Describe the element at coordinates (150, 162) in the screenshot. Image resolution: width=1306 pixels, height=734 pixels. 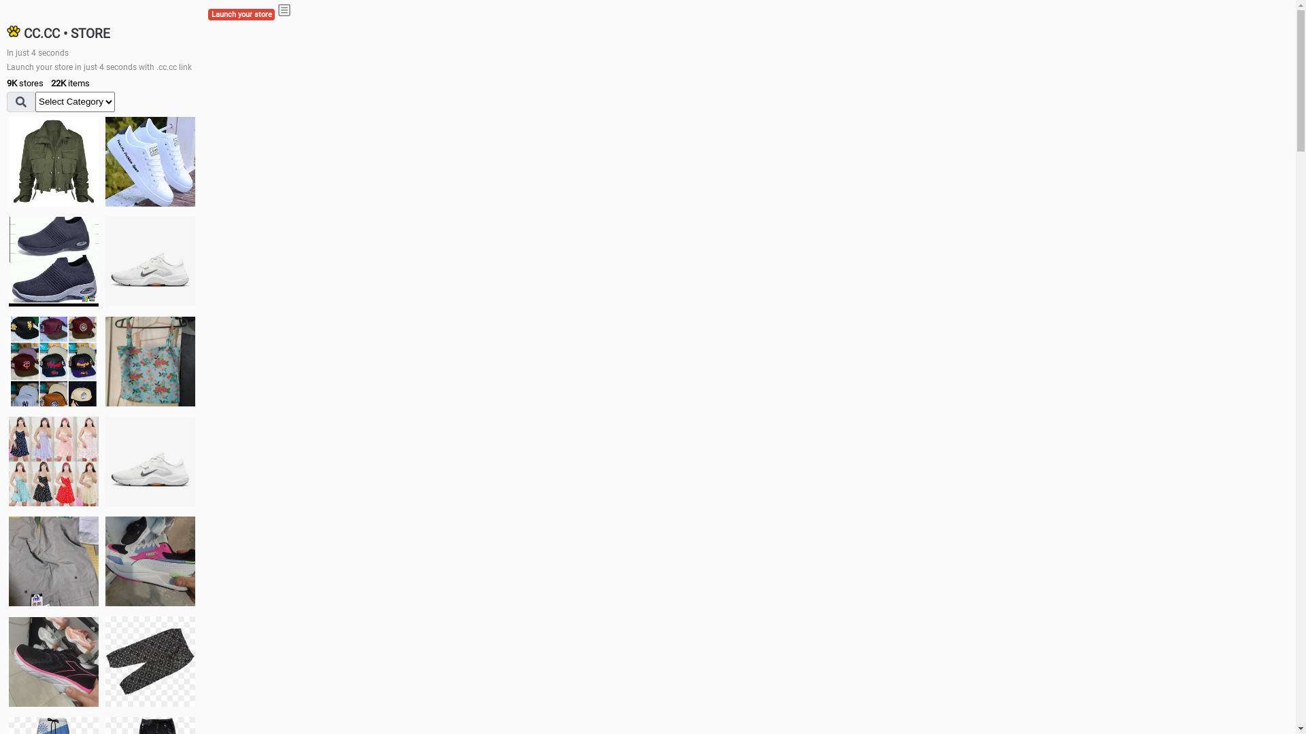
I see `white shoes` at that location.